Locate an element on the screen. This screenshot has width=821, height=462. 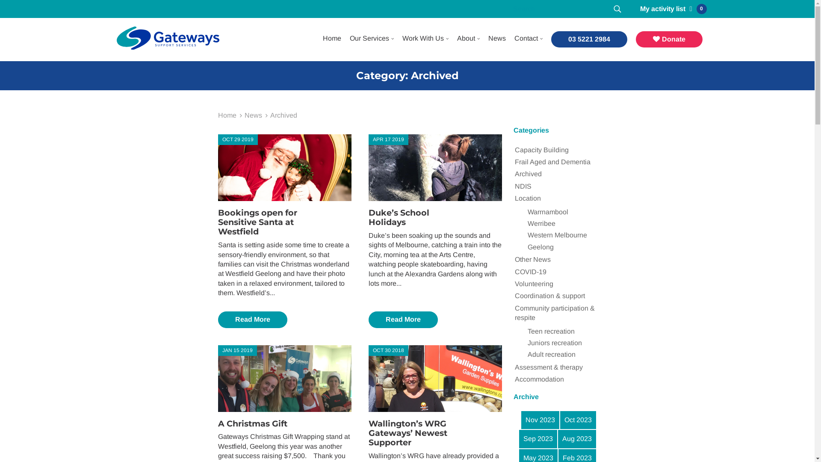
Sep 2023 is located at coordinates (538, 439).